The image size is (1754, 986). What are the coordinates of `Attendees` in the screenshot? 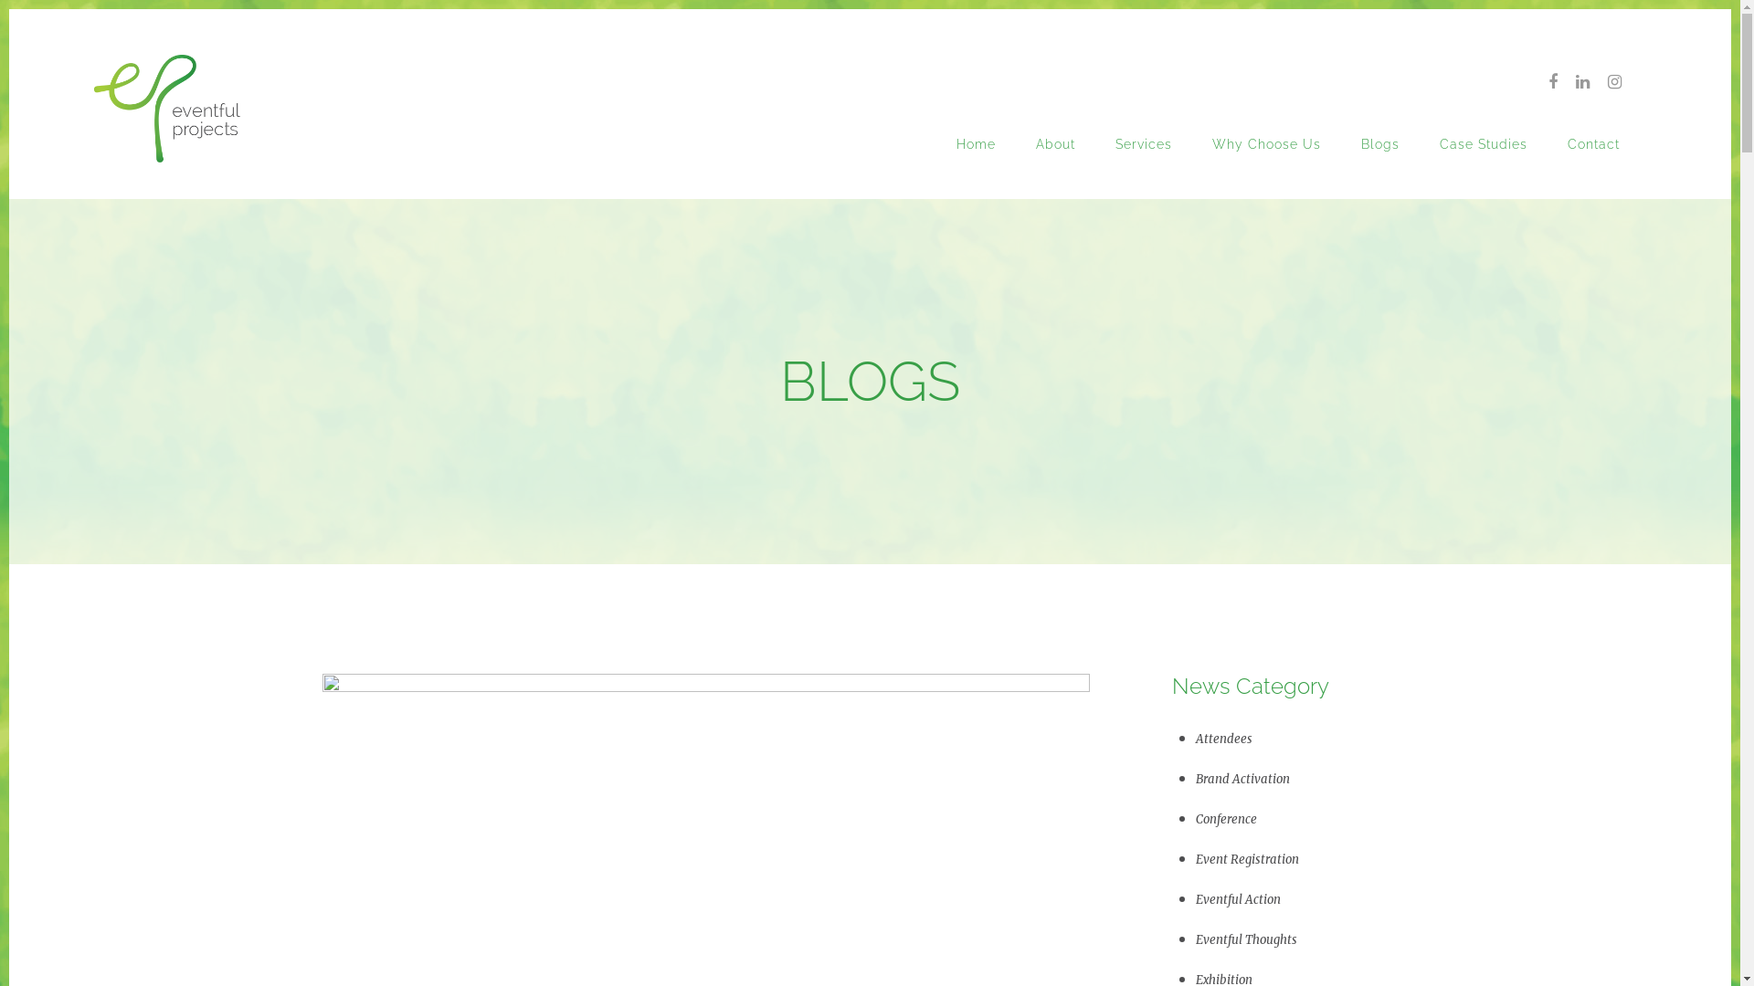 It's located at (1223, 739).